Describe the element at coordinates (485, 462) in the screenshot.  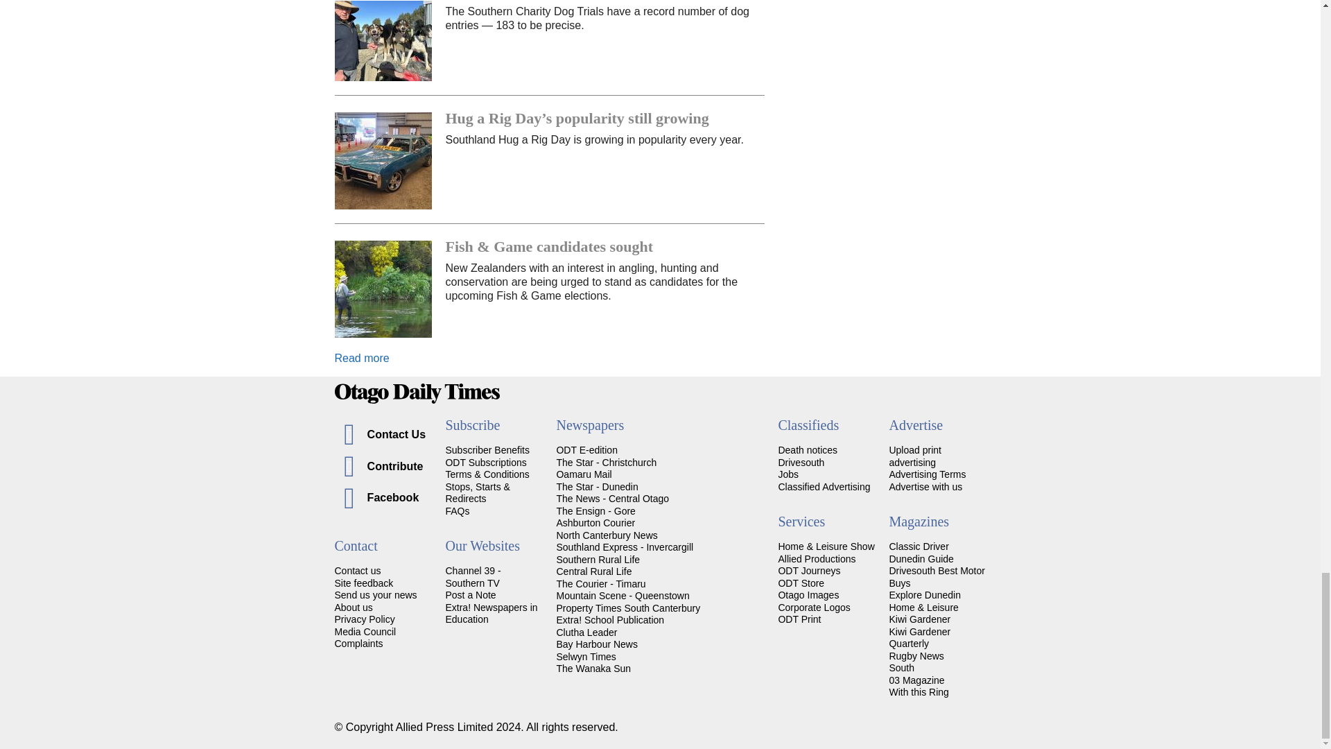
I see `Ways to subscribe to the Otago Daily Times` at that location.